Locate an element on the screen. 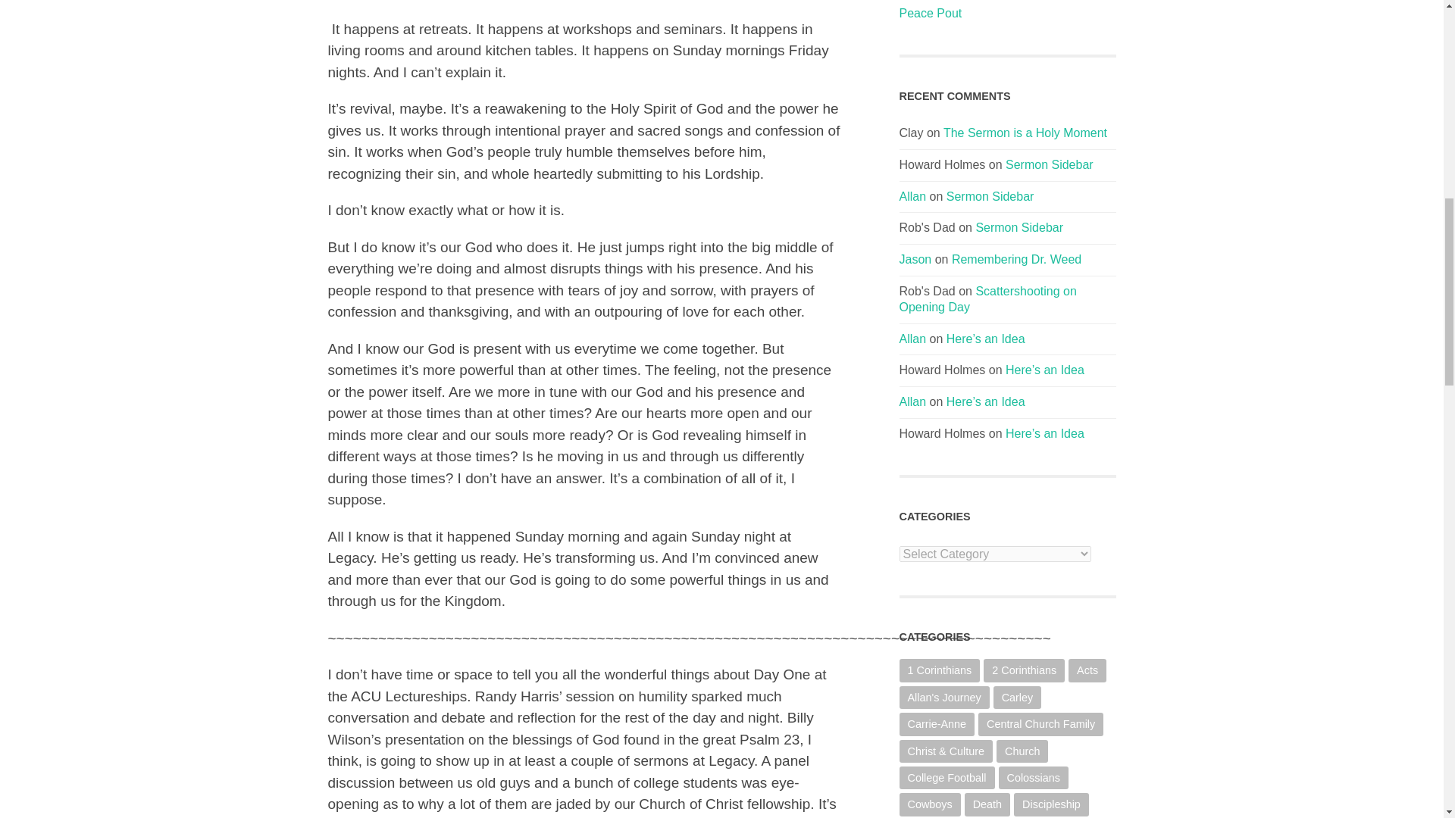 The height and width of the screenshot is (818, 1455). The Sermon is a Holy Moment is located at coordinates (1025, 133).